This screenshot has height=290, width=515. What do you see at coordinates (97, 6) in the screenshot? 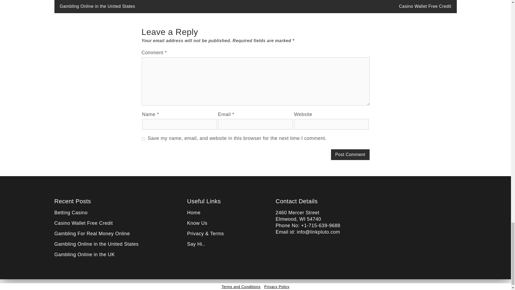
I see `Gambling Online in the United States` at bounding box center [97, 6].